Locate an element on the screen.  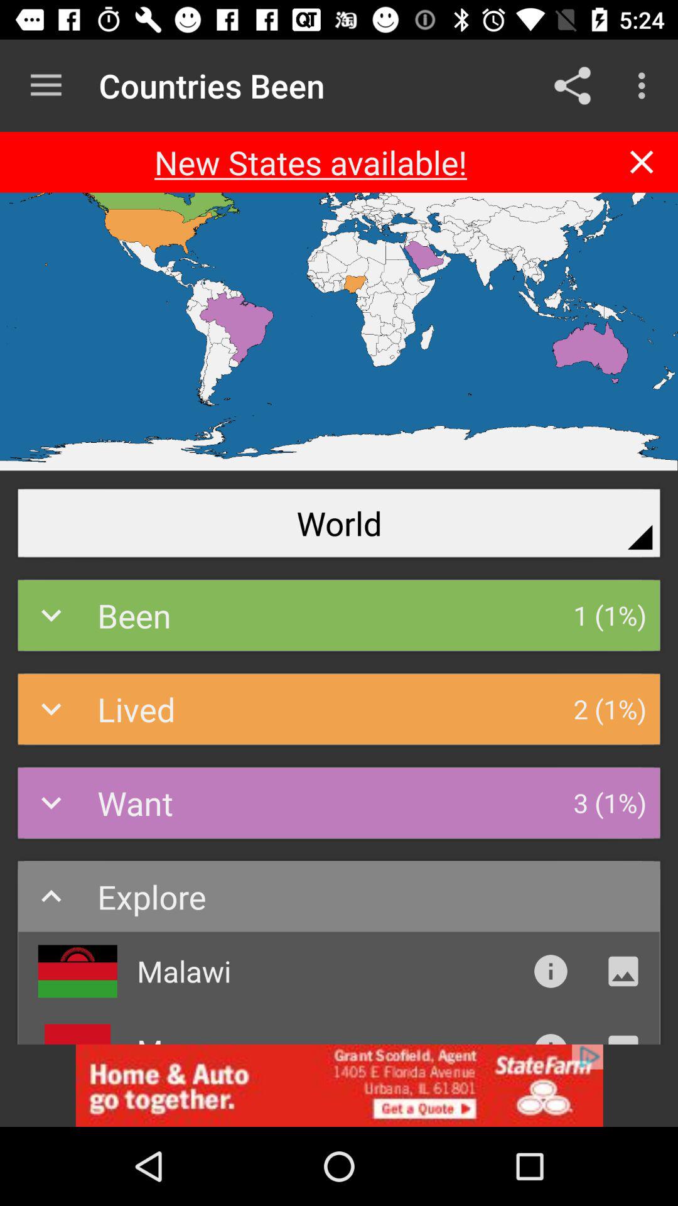
open picture gallery is located at coordinates (623, 971).